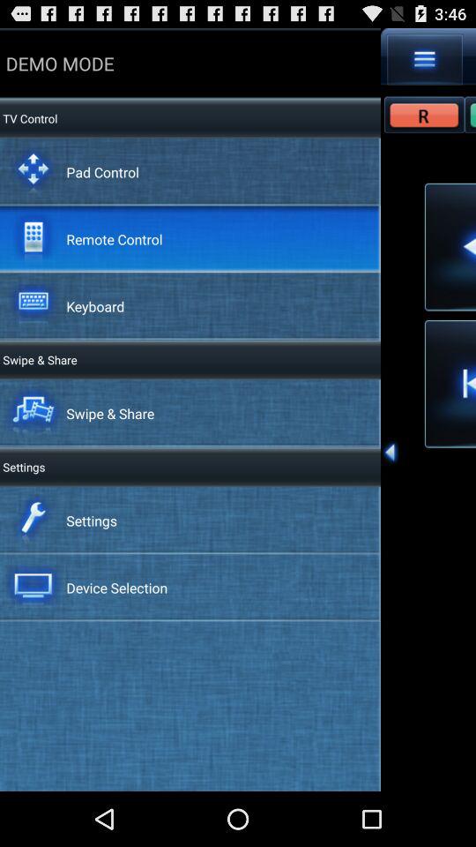 The width and height of the screenshot is (476, 847). I want to click on turn on the icon below demo mode item, so click(28, 118).